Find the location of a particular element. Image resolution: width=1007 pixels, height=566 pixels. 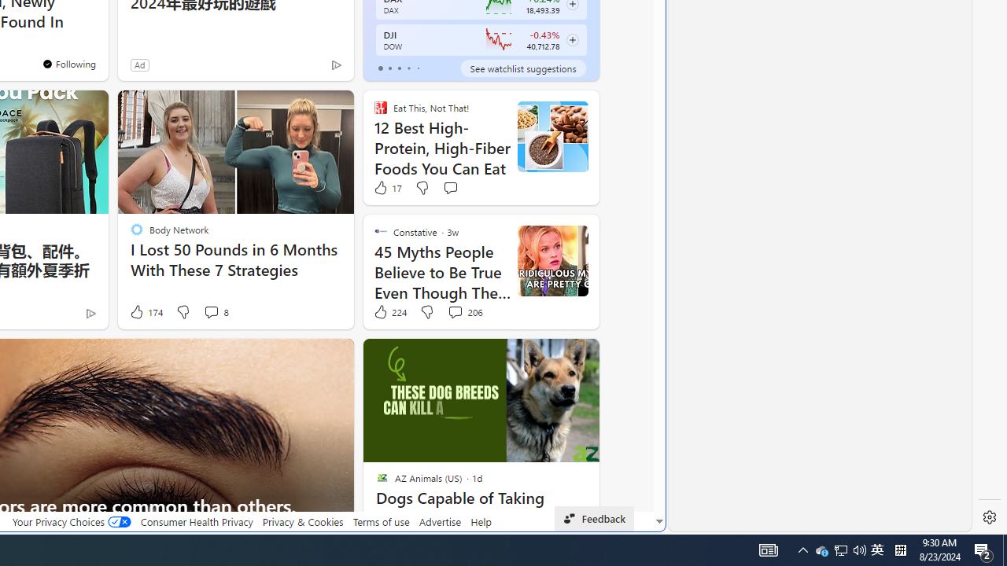

Class: follow-button  m is located at coordinates (573, 40).